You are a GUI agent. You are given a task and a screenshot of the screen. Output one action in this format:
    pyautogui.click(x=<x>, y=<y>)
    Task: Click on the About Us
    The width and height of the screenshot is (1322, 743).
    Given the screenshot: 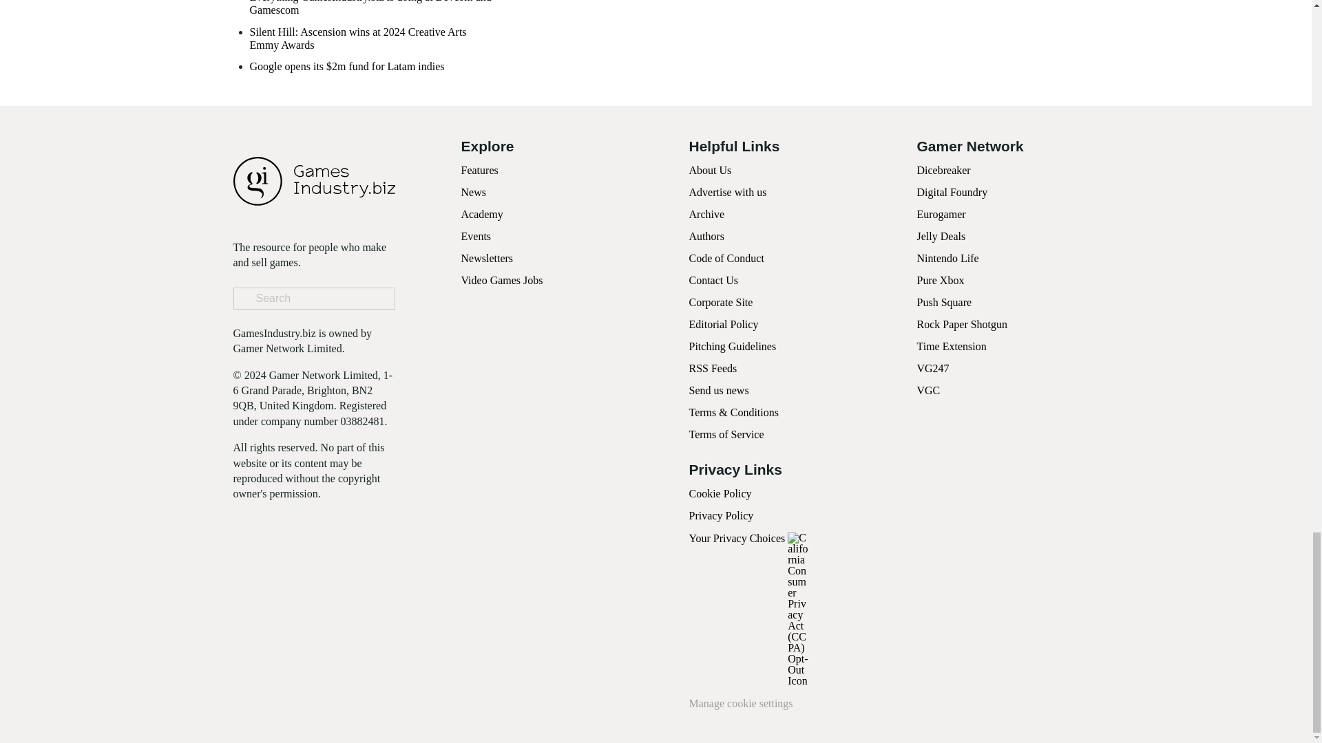 What is the action you would take?
    pyautogui.click(x=709, y=169)
    